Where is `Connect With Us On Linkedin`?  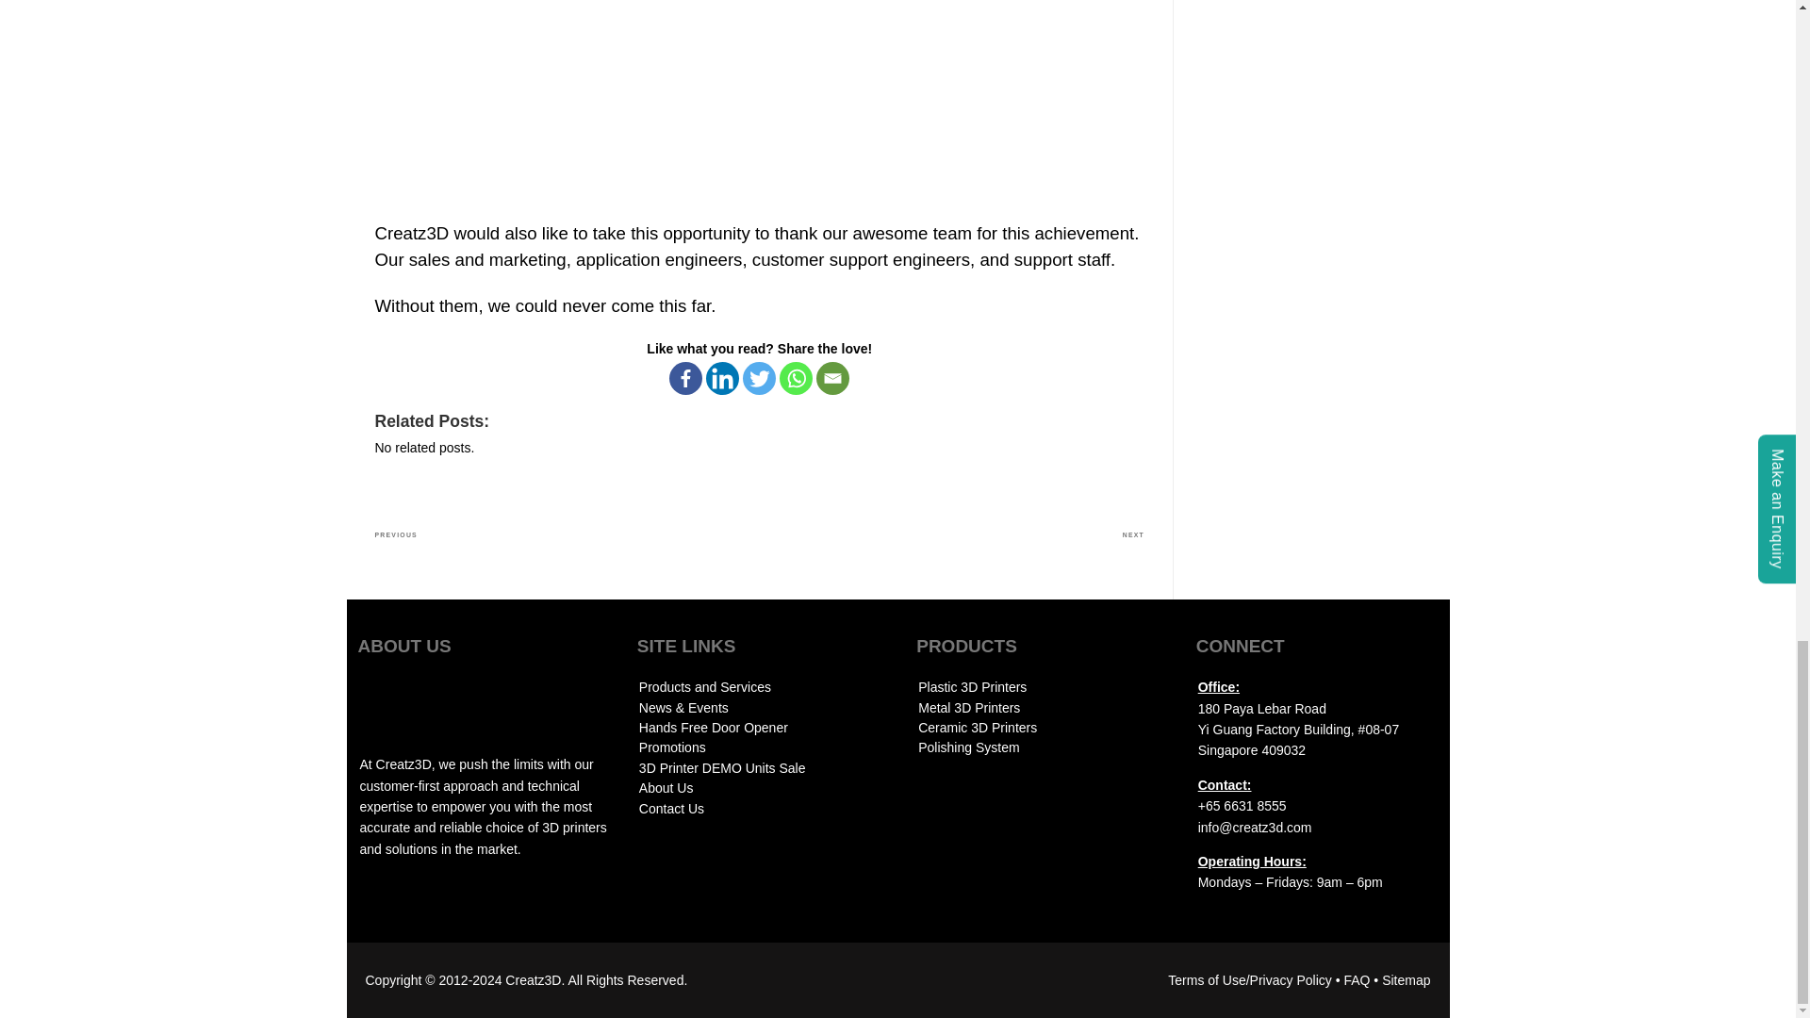
Connect With Us On Linkedin is located at coordinates (388, 901).